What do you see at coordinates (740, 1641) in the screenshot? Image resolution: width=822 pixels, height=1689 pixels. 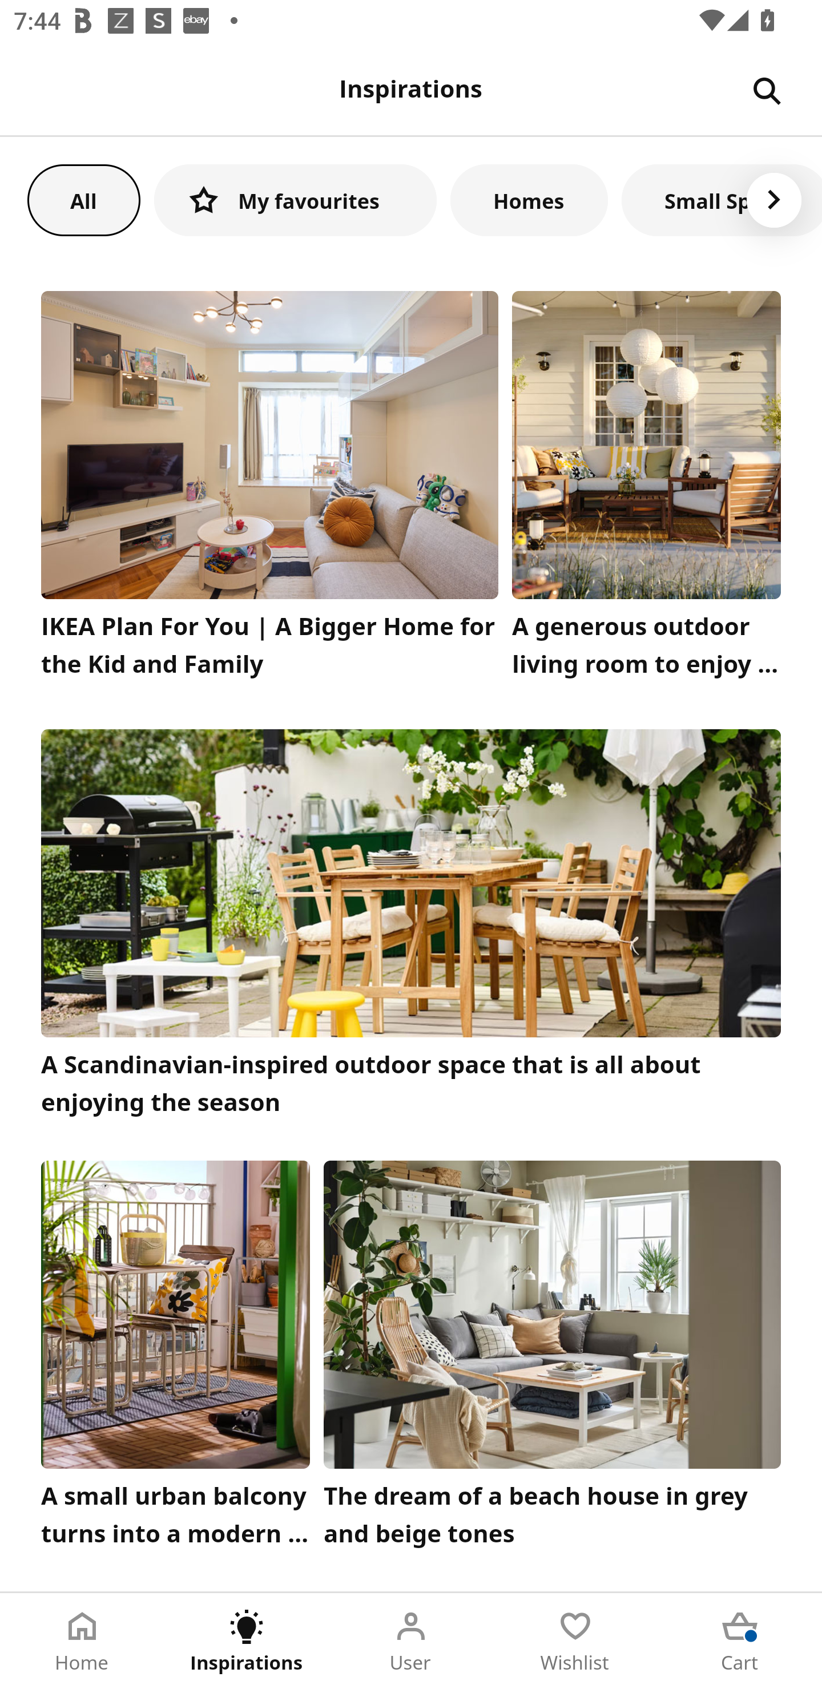 I see `Cart
Tab 5 of 5` at bounding box center [740, 1641].